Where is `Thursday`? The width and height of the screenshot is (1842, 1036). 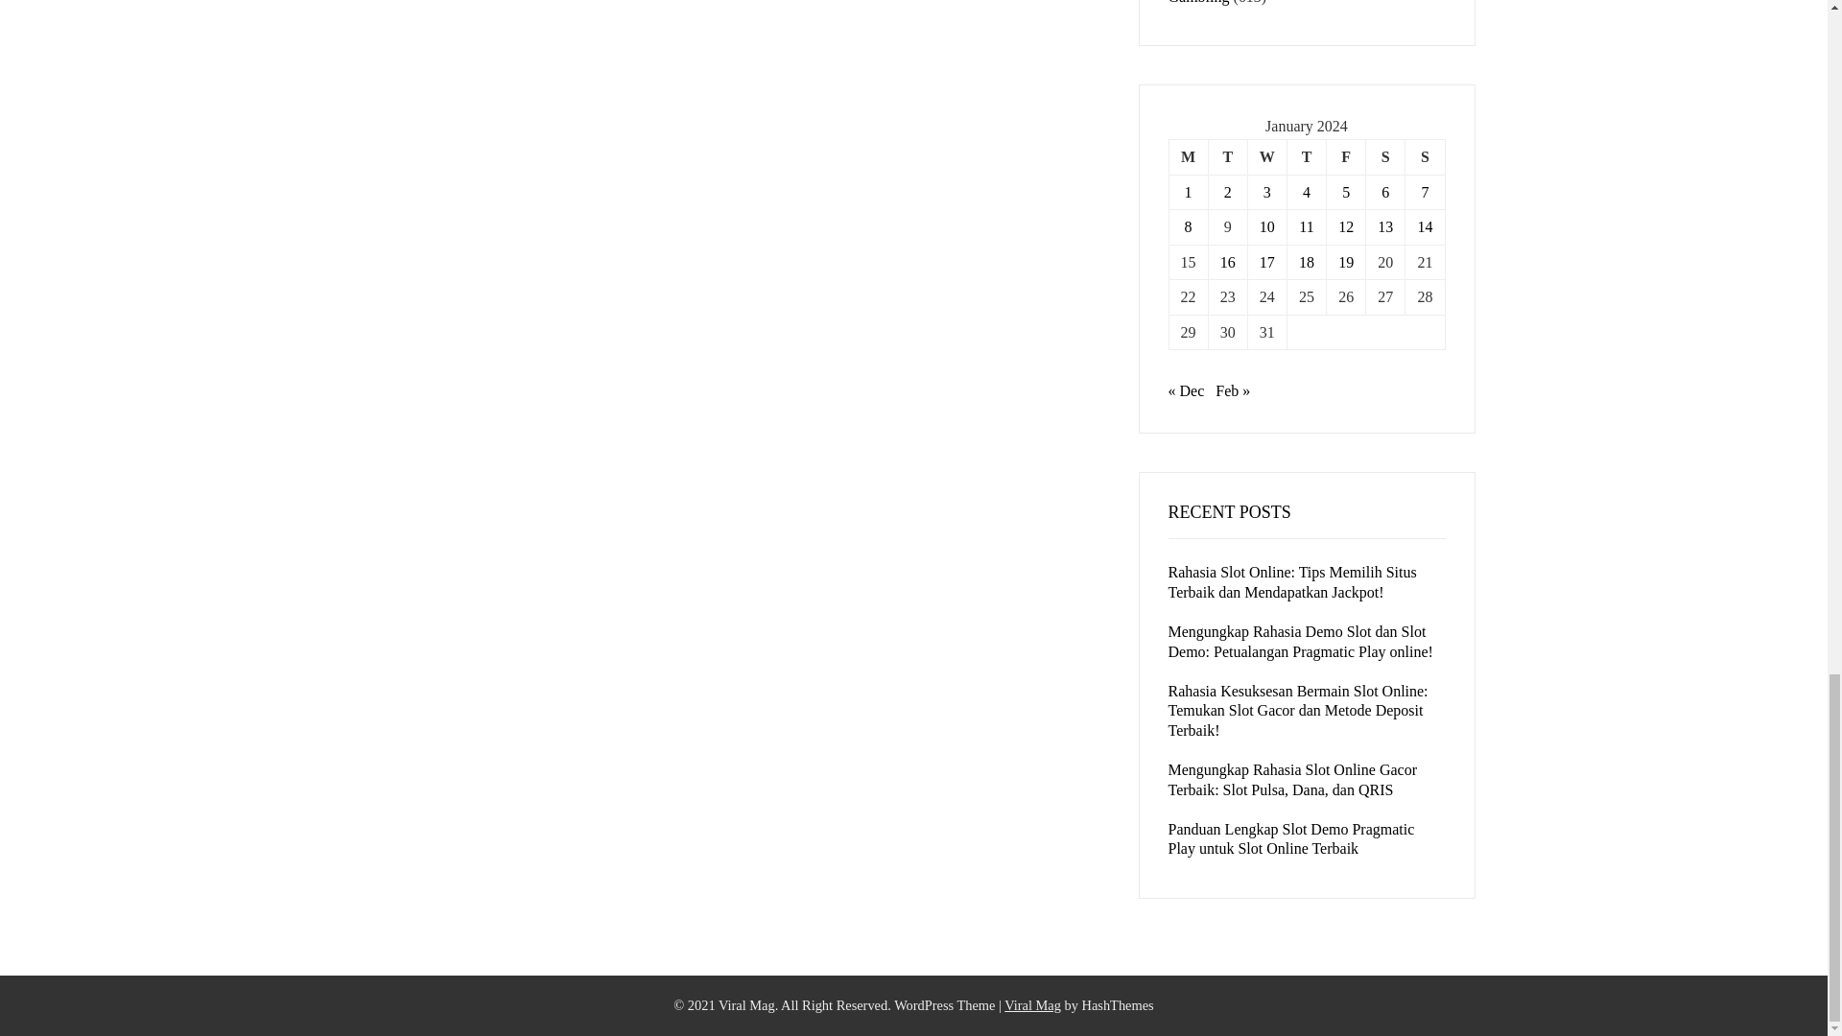
Thursday is located at coordinates (1306, 156).